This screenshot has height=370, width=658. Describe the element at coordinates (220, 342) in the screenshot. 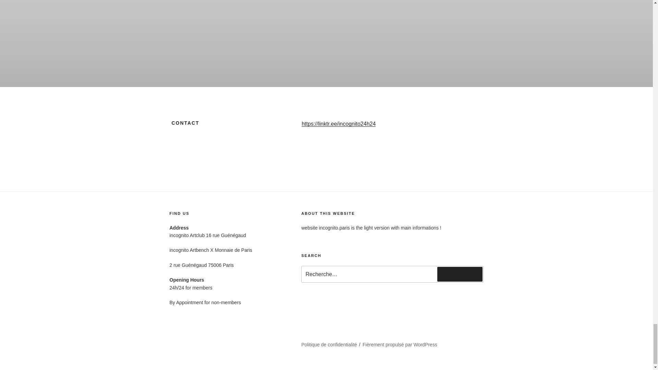

I see `Instagram` at that location.